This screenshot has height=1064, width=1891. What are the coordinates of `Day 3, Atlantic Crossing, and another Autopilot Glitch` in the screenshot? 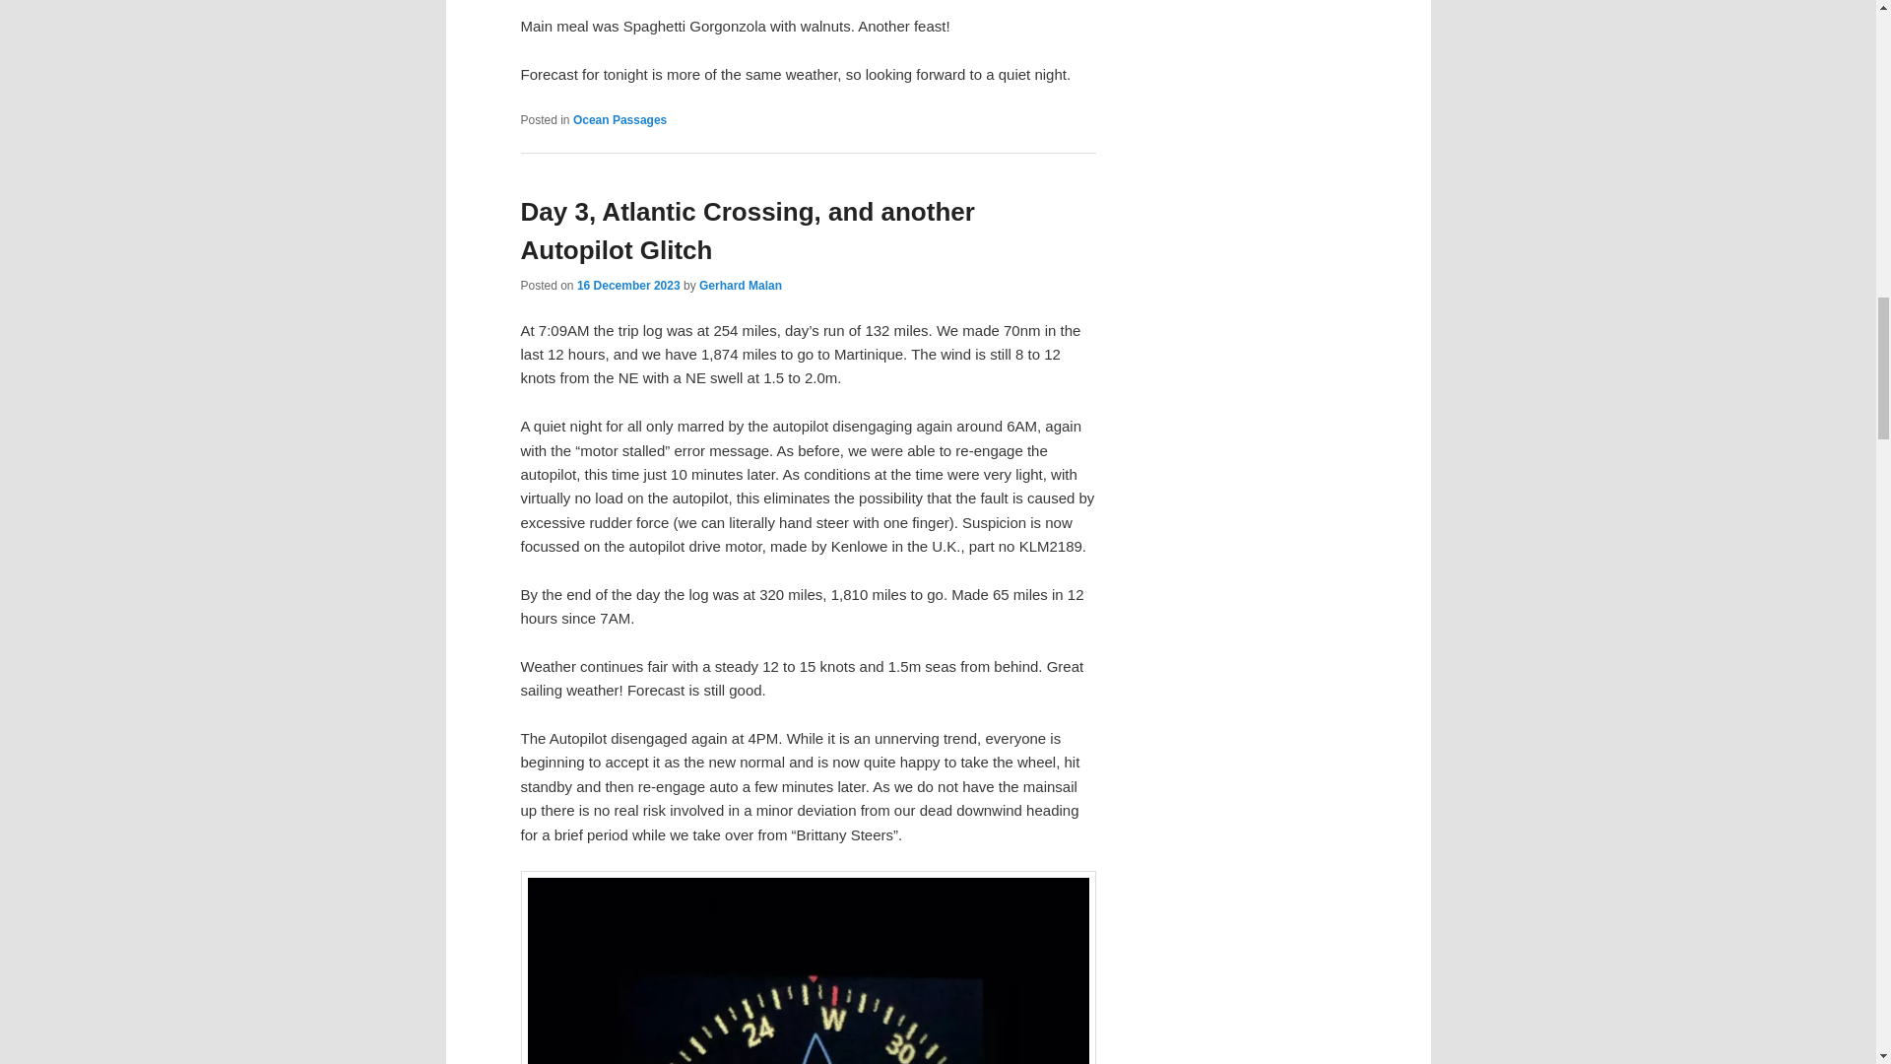 It's located at (747, 231).